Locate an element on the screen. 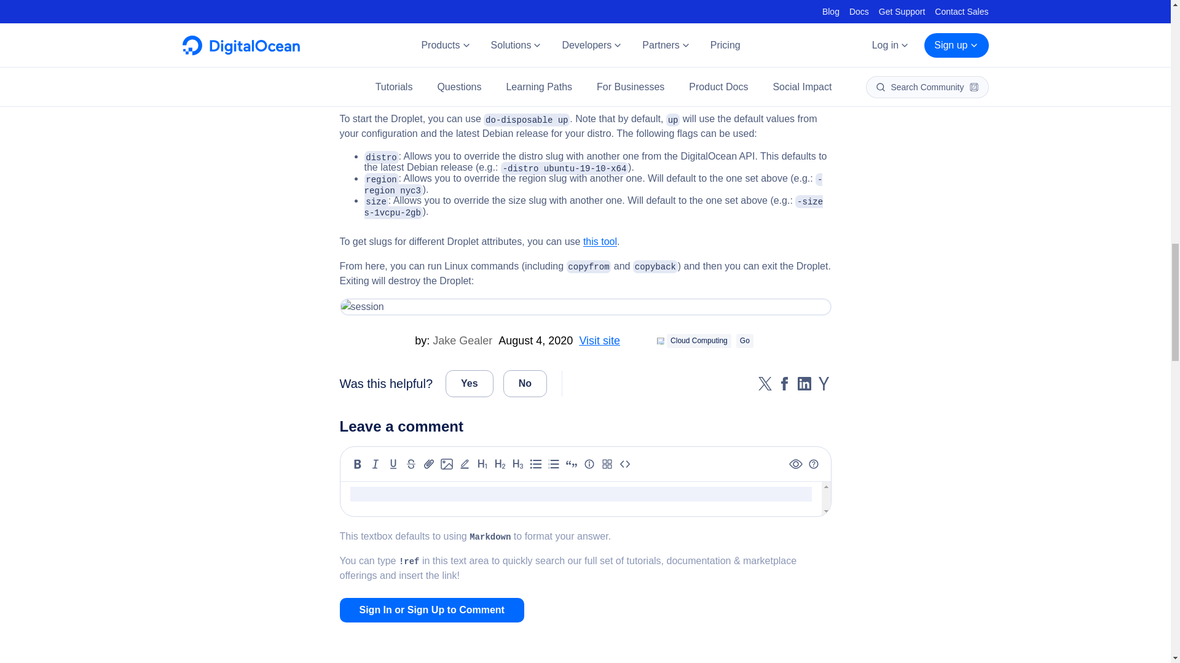 Image resolution: width=1180 pixels, height=663 pixels. Heading 1 is located at coordinates (482, 464).